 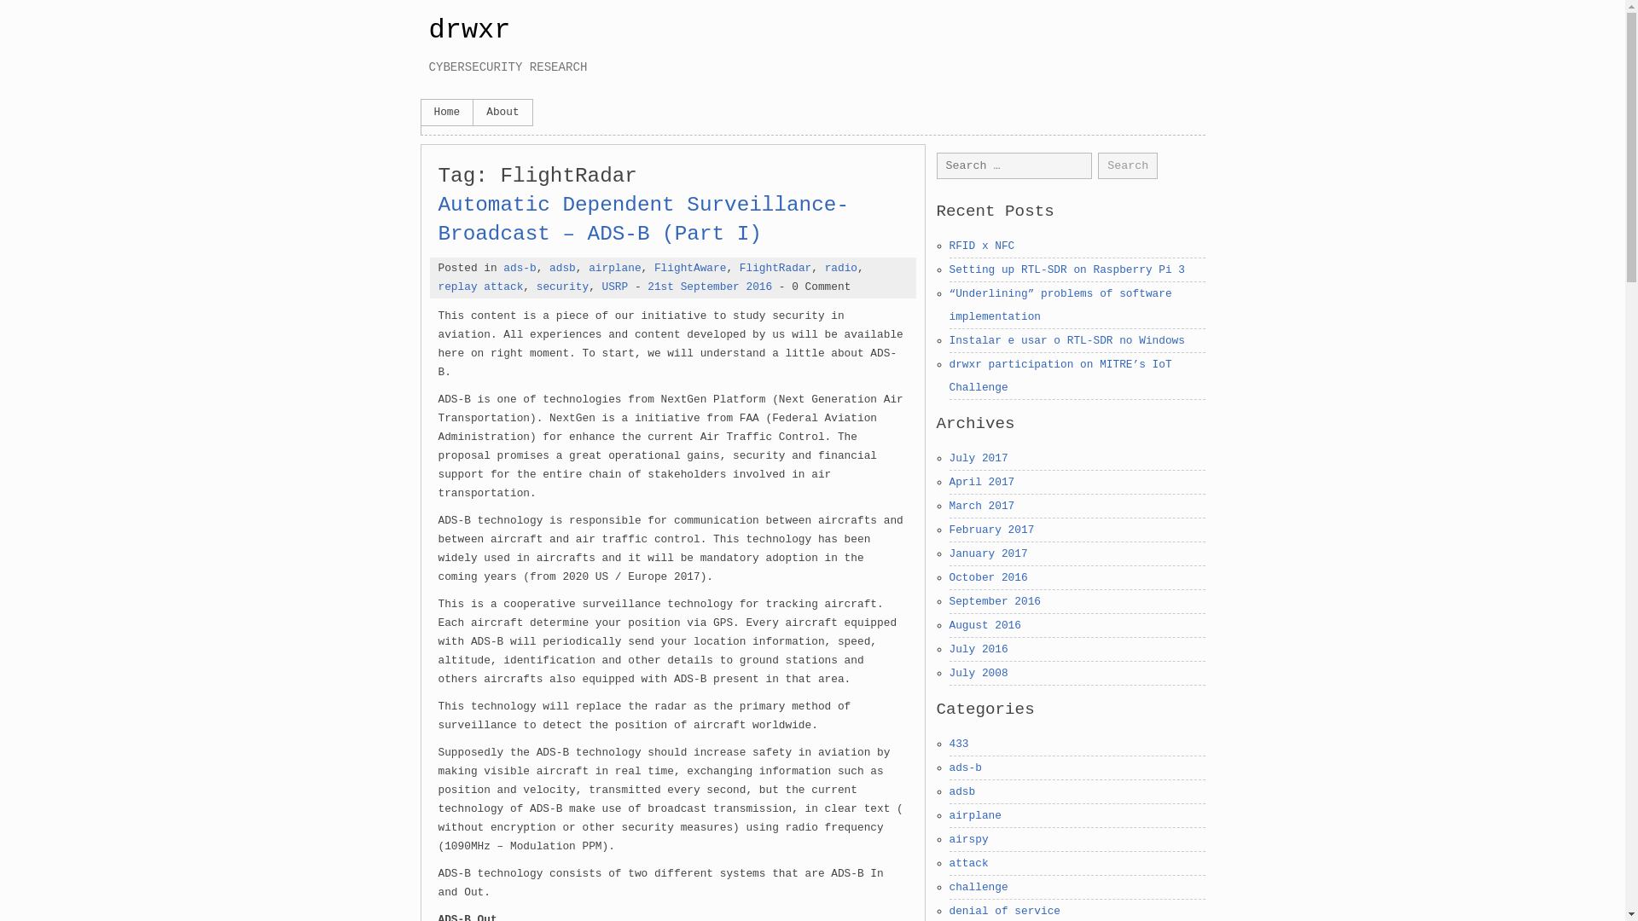 What do you see at coordinates (519, 268) in the screenshot?
I see `ads-b` at bounding box center [519, 268].